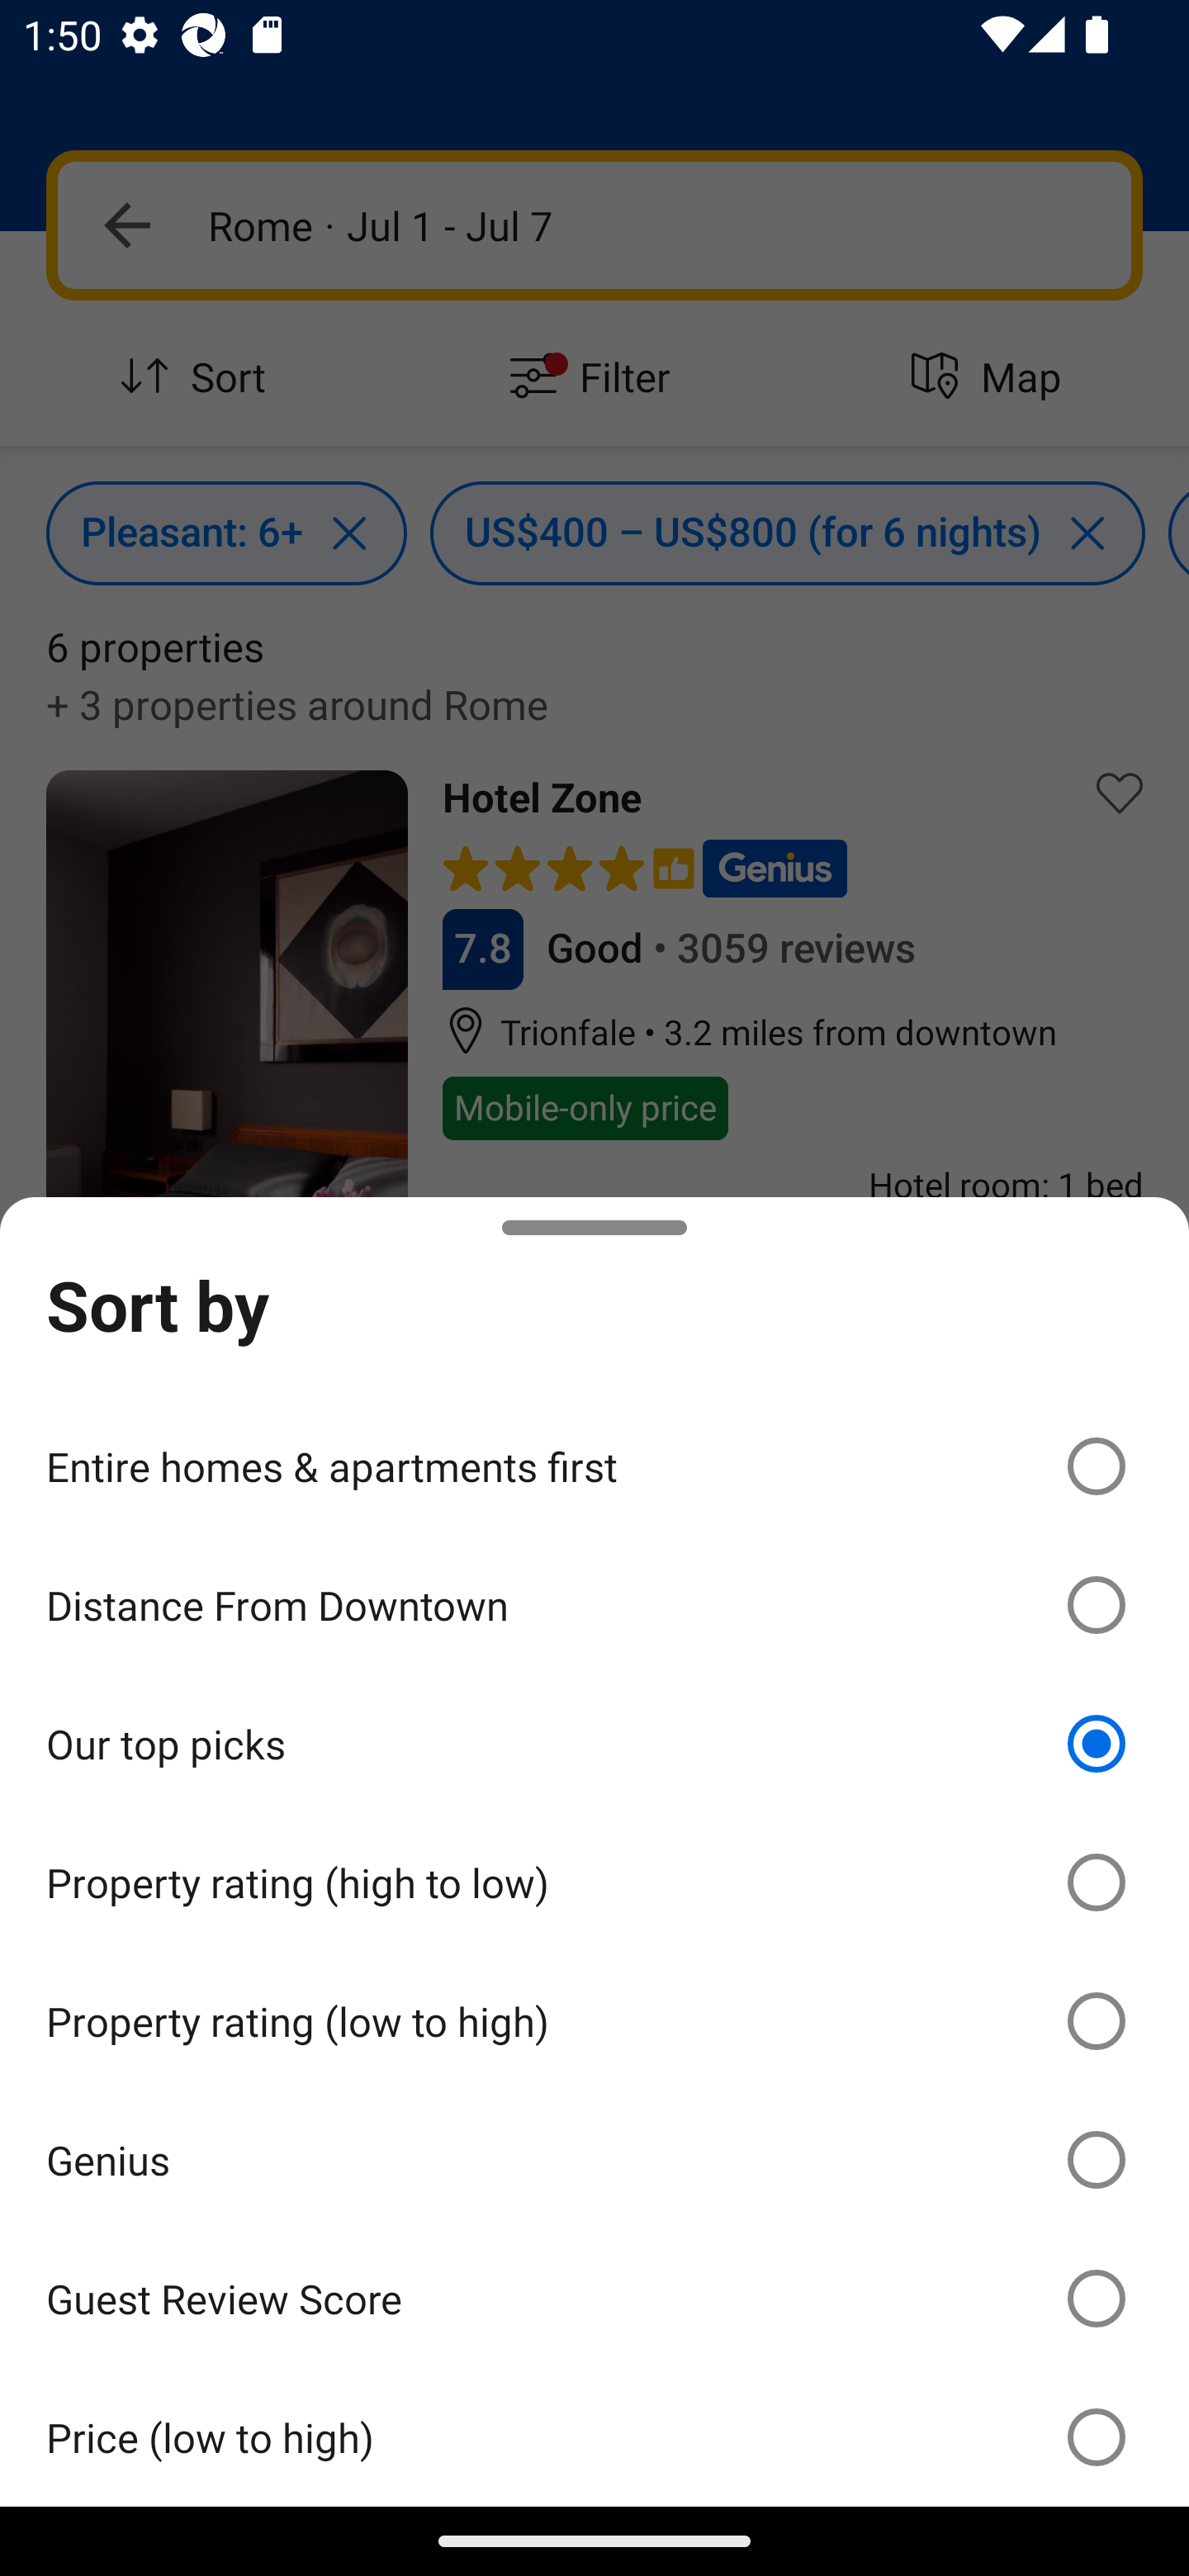  Describe the element at coordinates (594, 2436) in the screenshot. I see `Price (low to high)` at that location.